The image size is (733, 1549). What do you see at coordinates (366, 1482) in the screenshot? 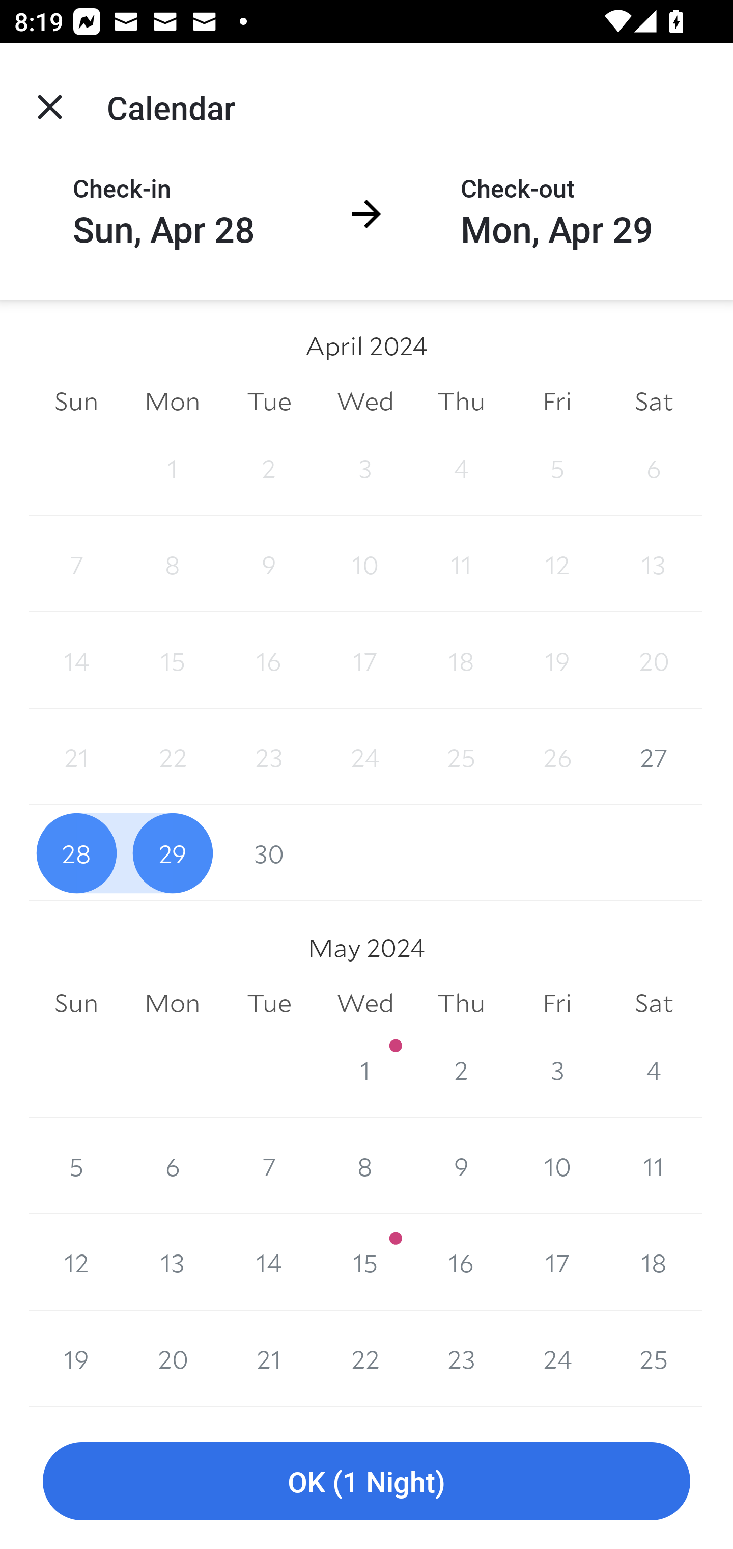
I see `OK (1 Night)` at bounding box center [366, 1482].